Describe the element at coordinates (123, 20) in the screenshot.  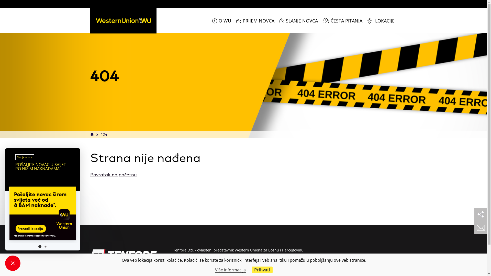
I see `Western Union Transfer Novca` at that location.